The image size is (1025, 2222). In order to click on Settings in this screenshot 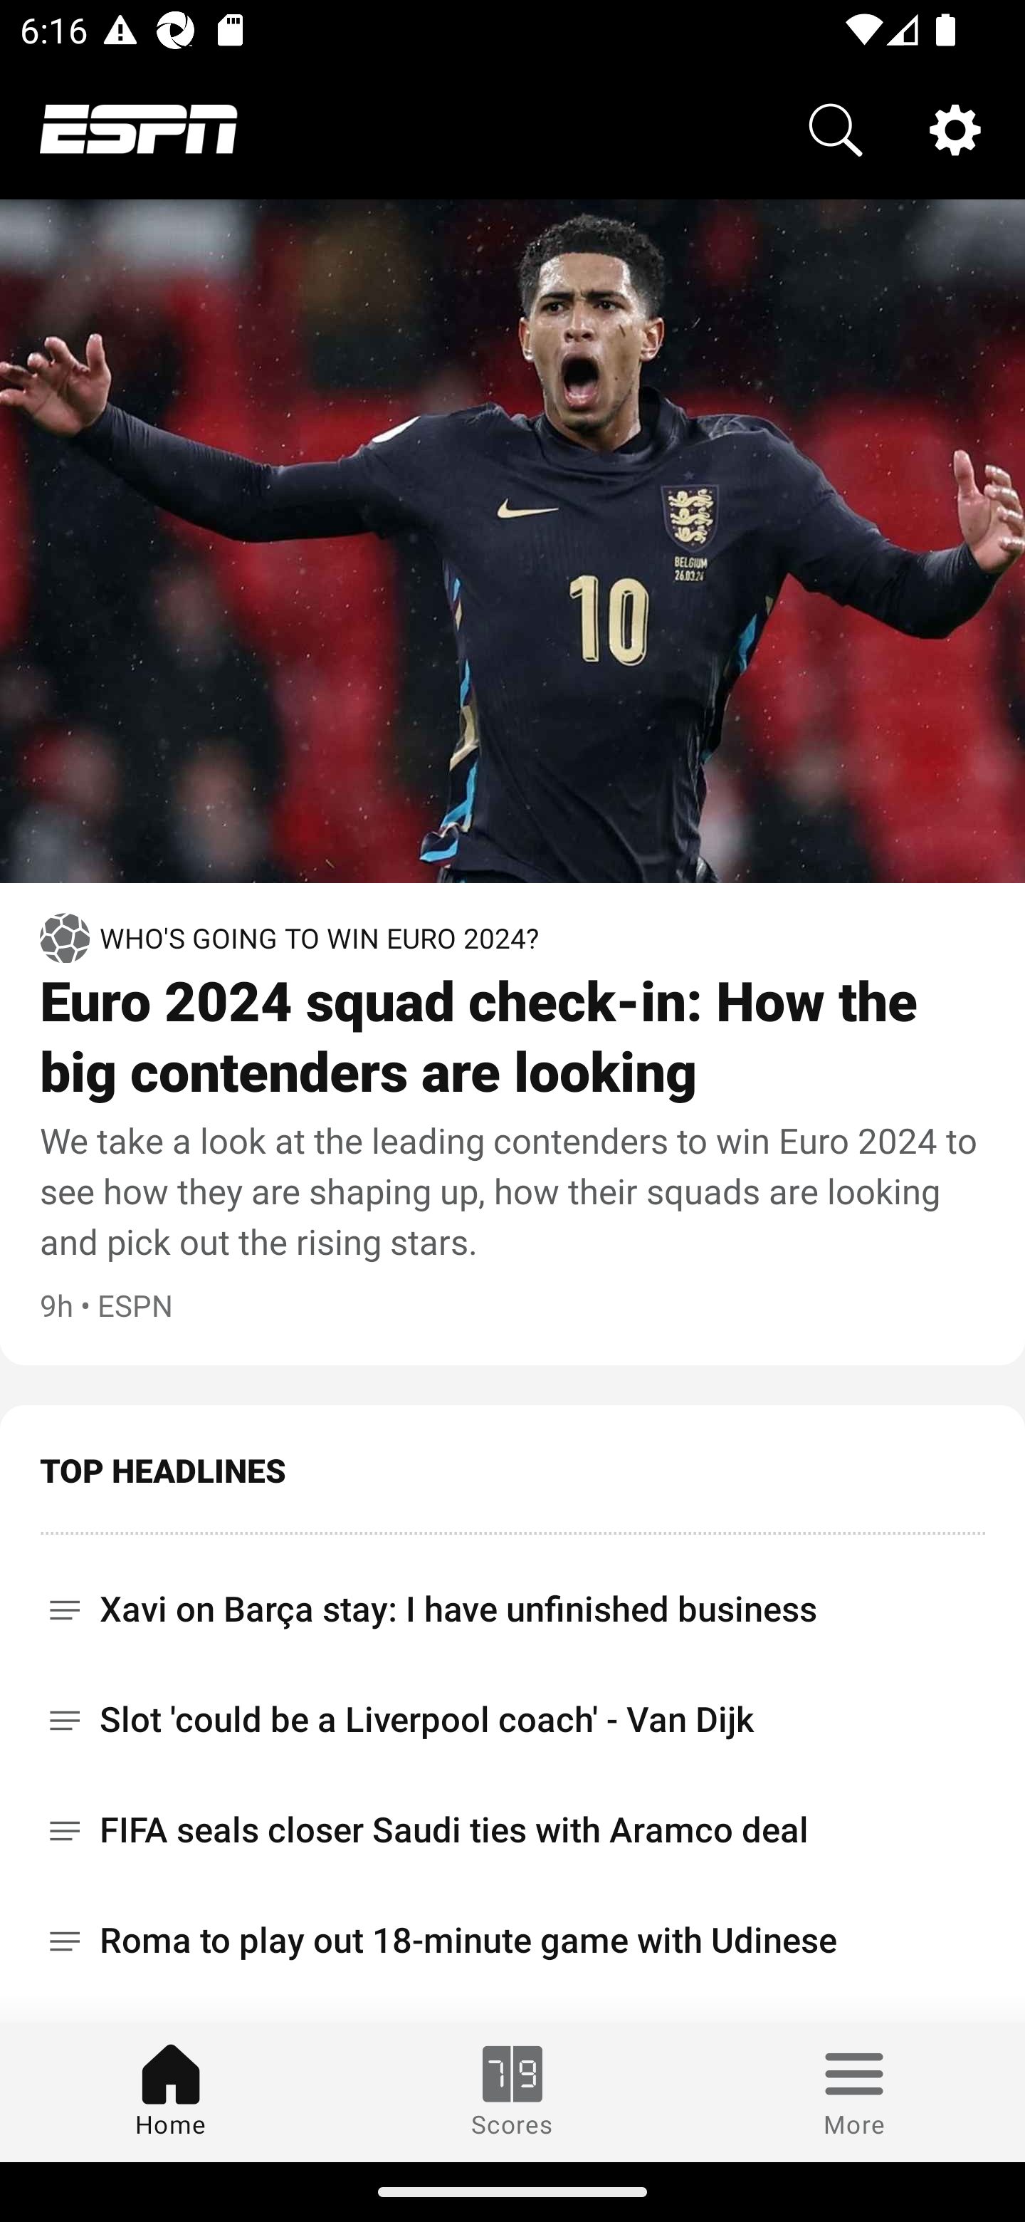, I will do `click(955, 128)`.